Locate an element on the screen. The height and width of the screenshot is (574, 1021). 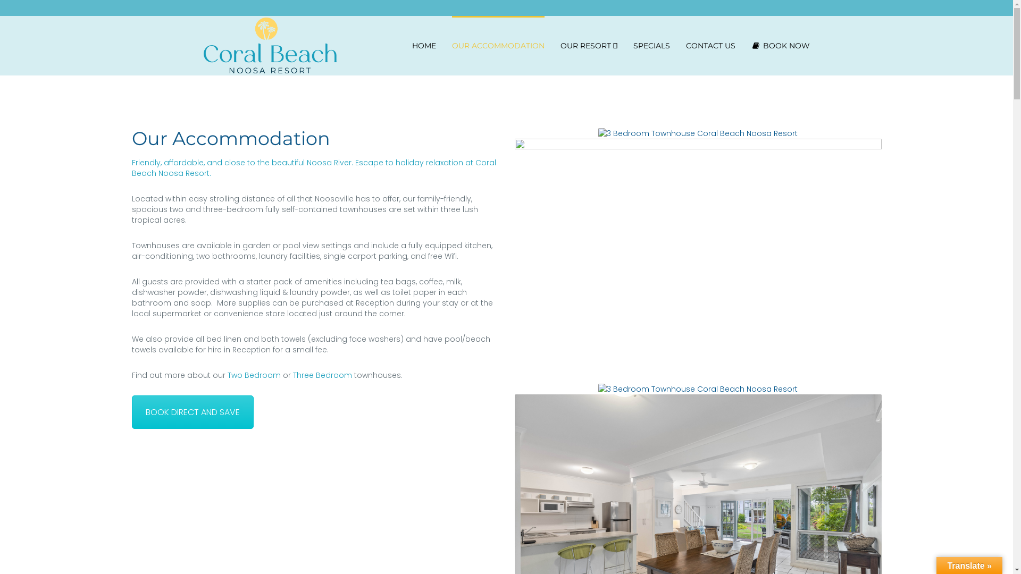
BOOK NOW is located at coordinates (780, 46).